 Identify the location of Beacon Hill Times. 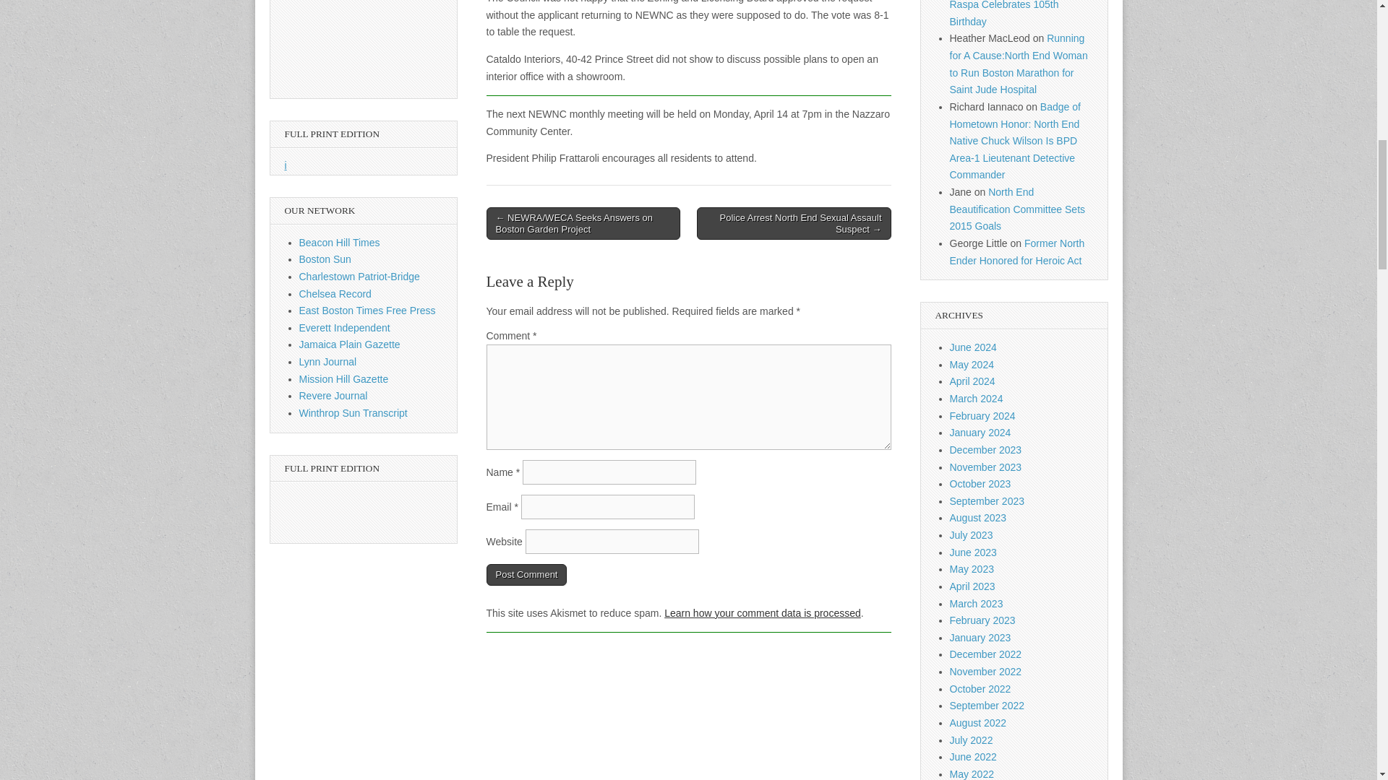
(340, 243).